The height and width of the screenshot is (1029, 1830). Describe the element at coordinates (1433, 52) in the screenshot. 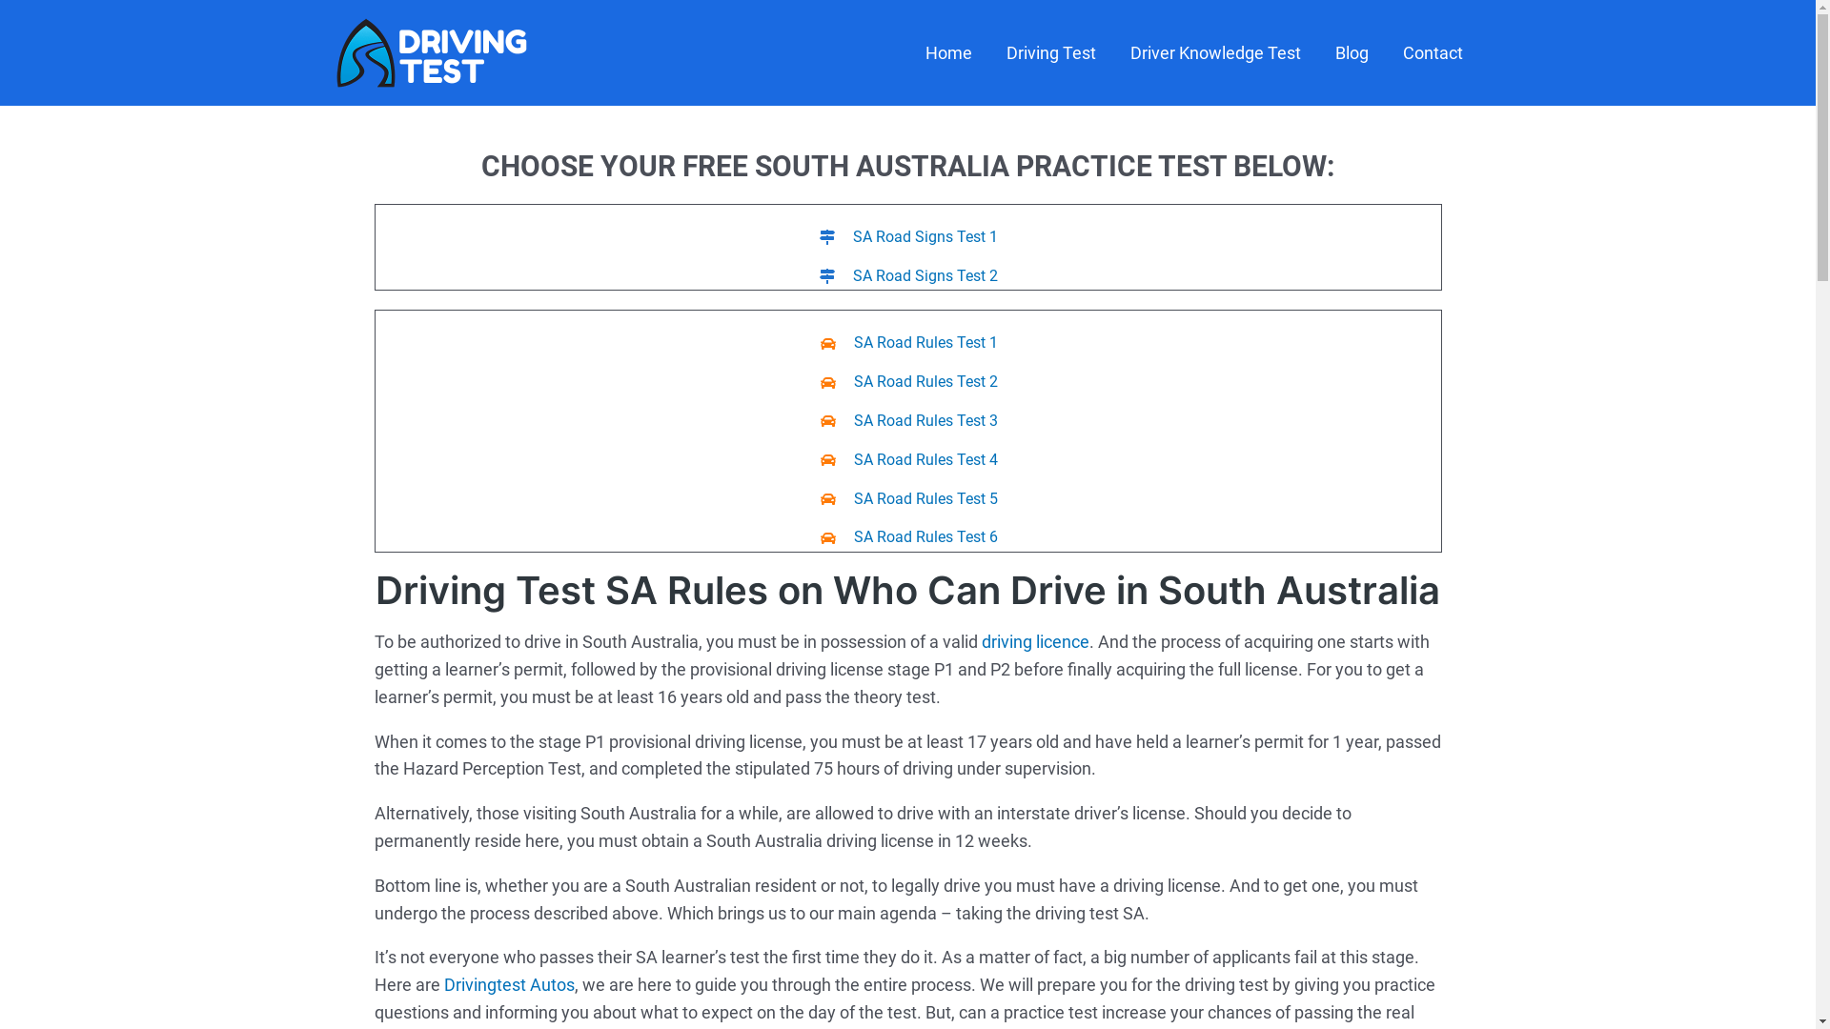

I see `Contact` at that location.